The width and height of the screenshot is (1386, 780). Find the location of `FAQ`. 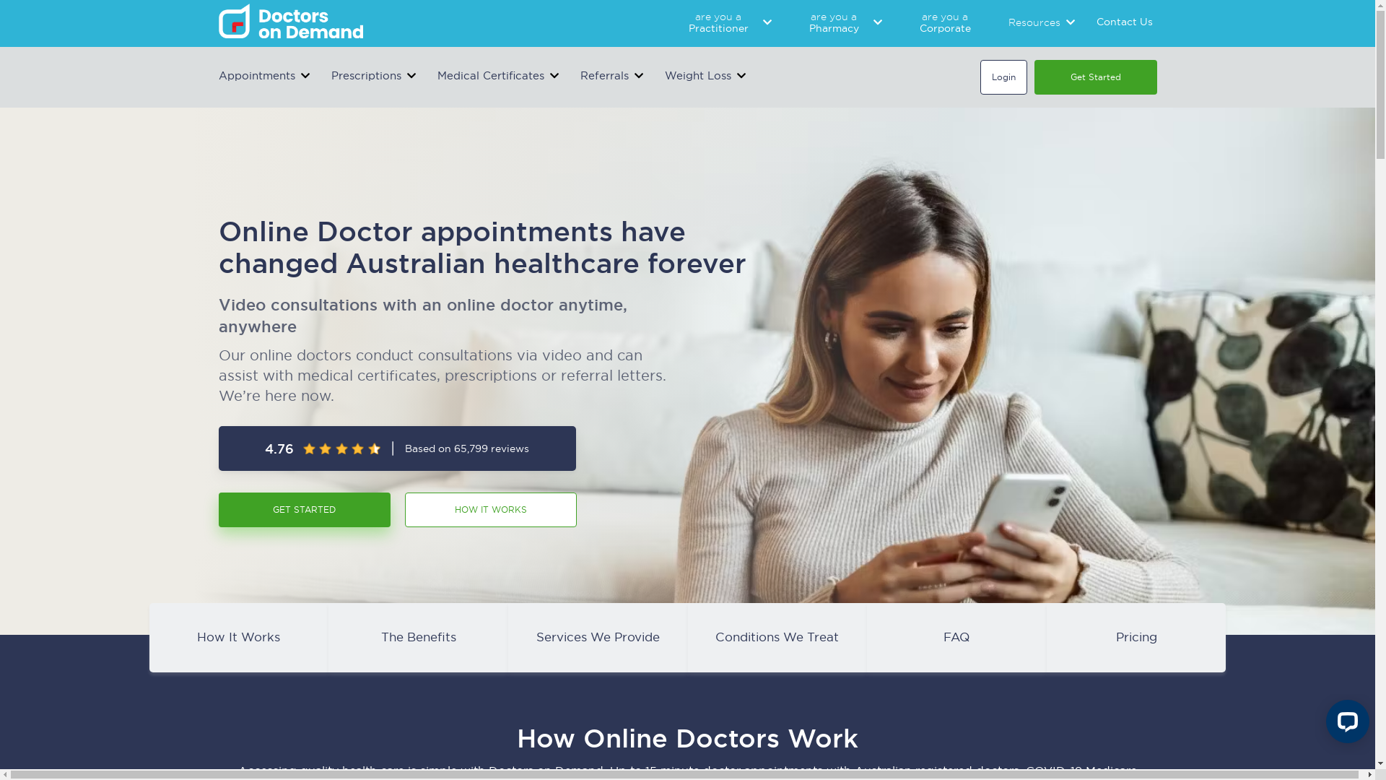

FAQ is located at coordinates (957, 637).